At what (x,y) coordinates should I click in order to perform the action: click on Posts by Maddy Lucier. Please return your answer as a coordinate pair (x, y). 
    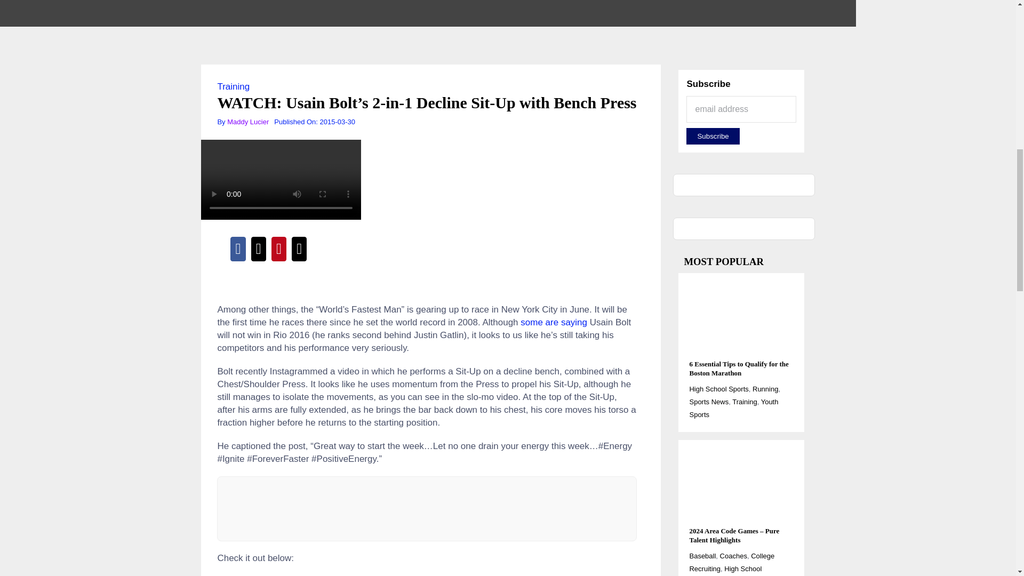
    Looking at the image, I should click on (247, 122).